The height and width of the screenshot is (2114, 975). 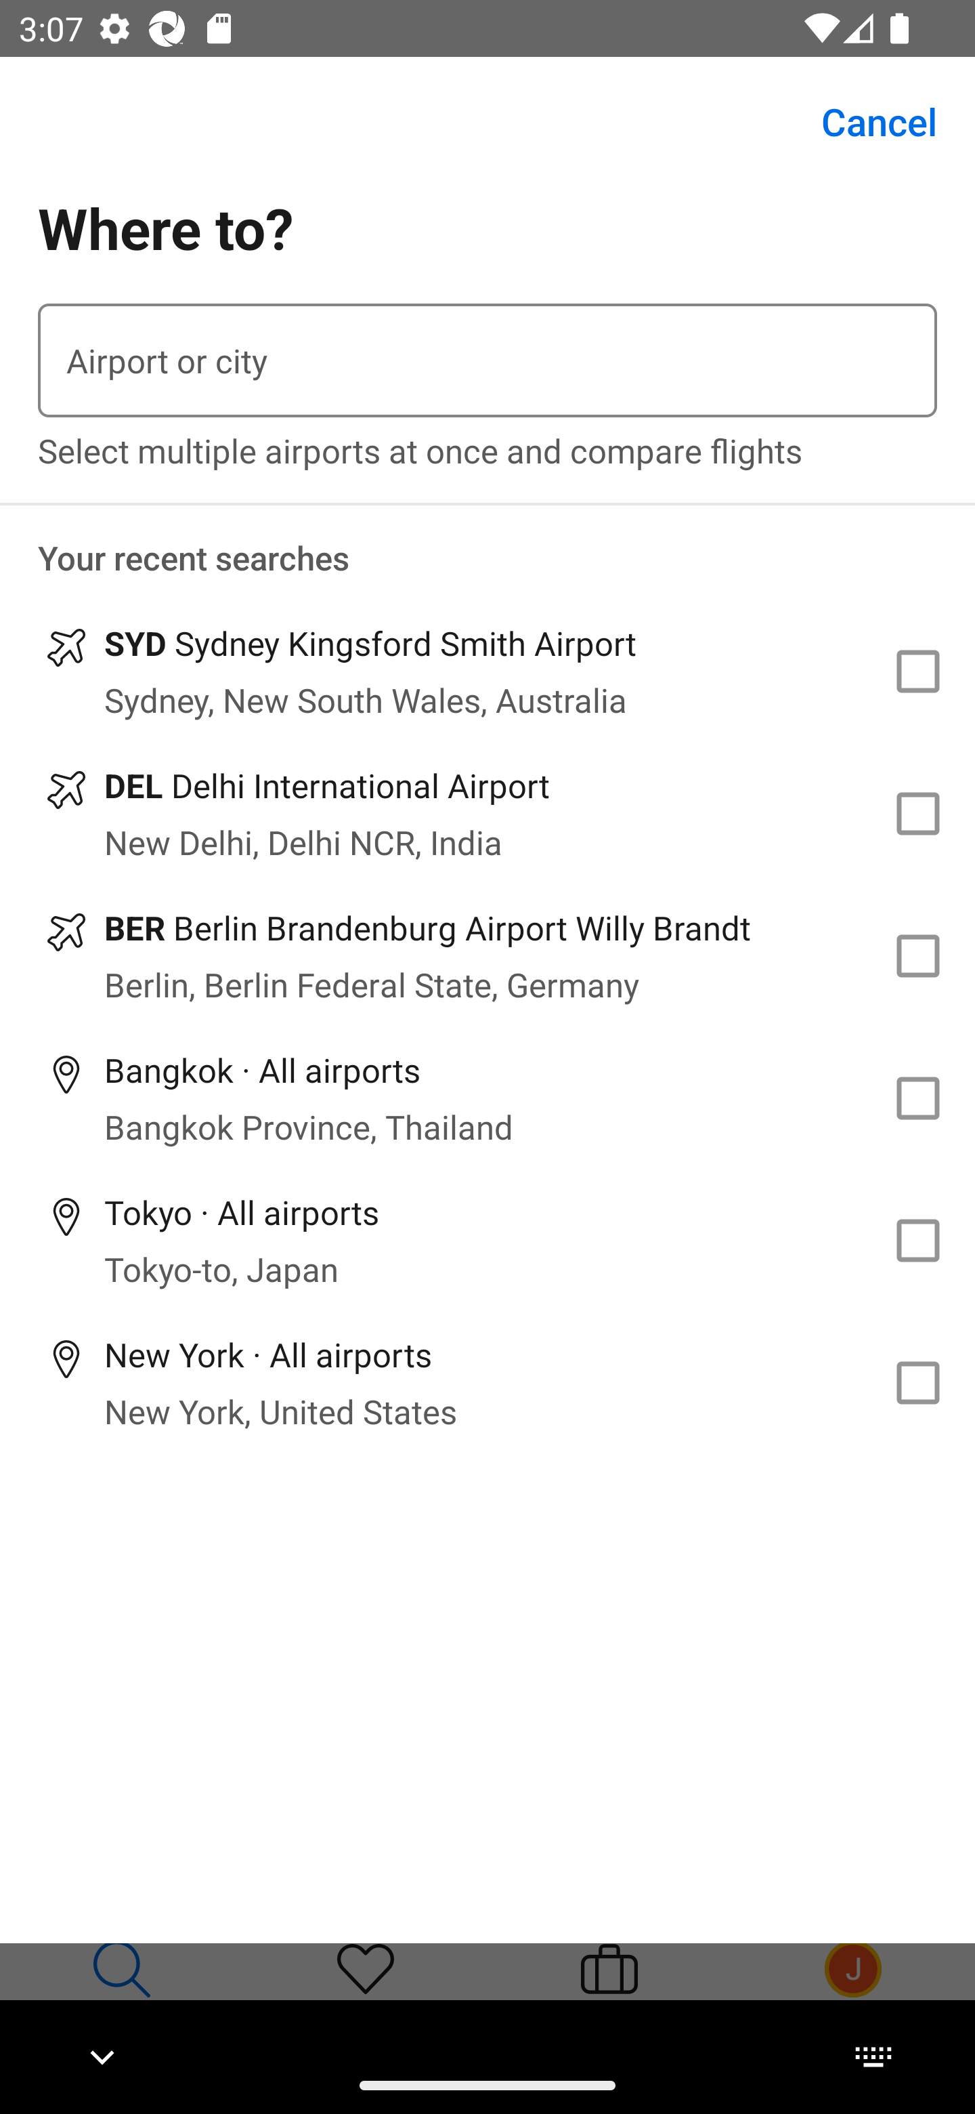 What do you see at coordinates (864, 122) in the screenshot?
I see `Cancel` at bounding box center [864, 122].